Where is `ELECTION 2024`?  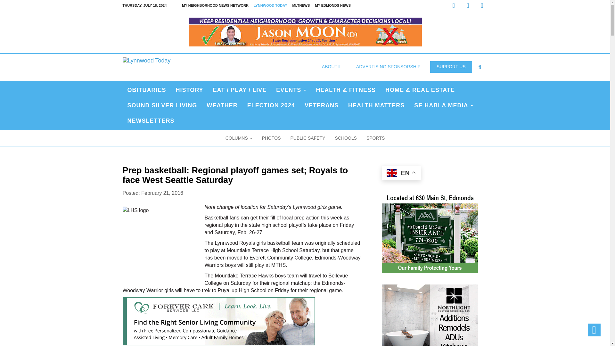
ELECTION 2024 is located at coordinates (271, 105).